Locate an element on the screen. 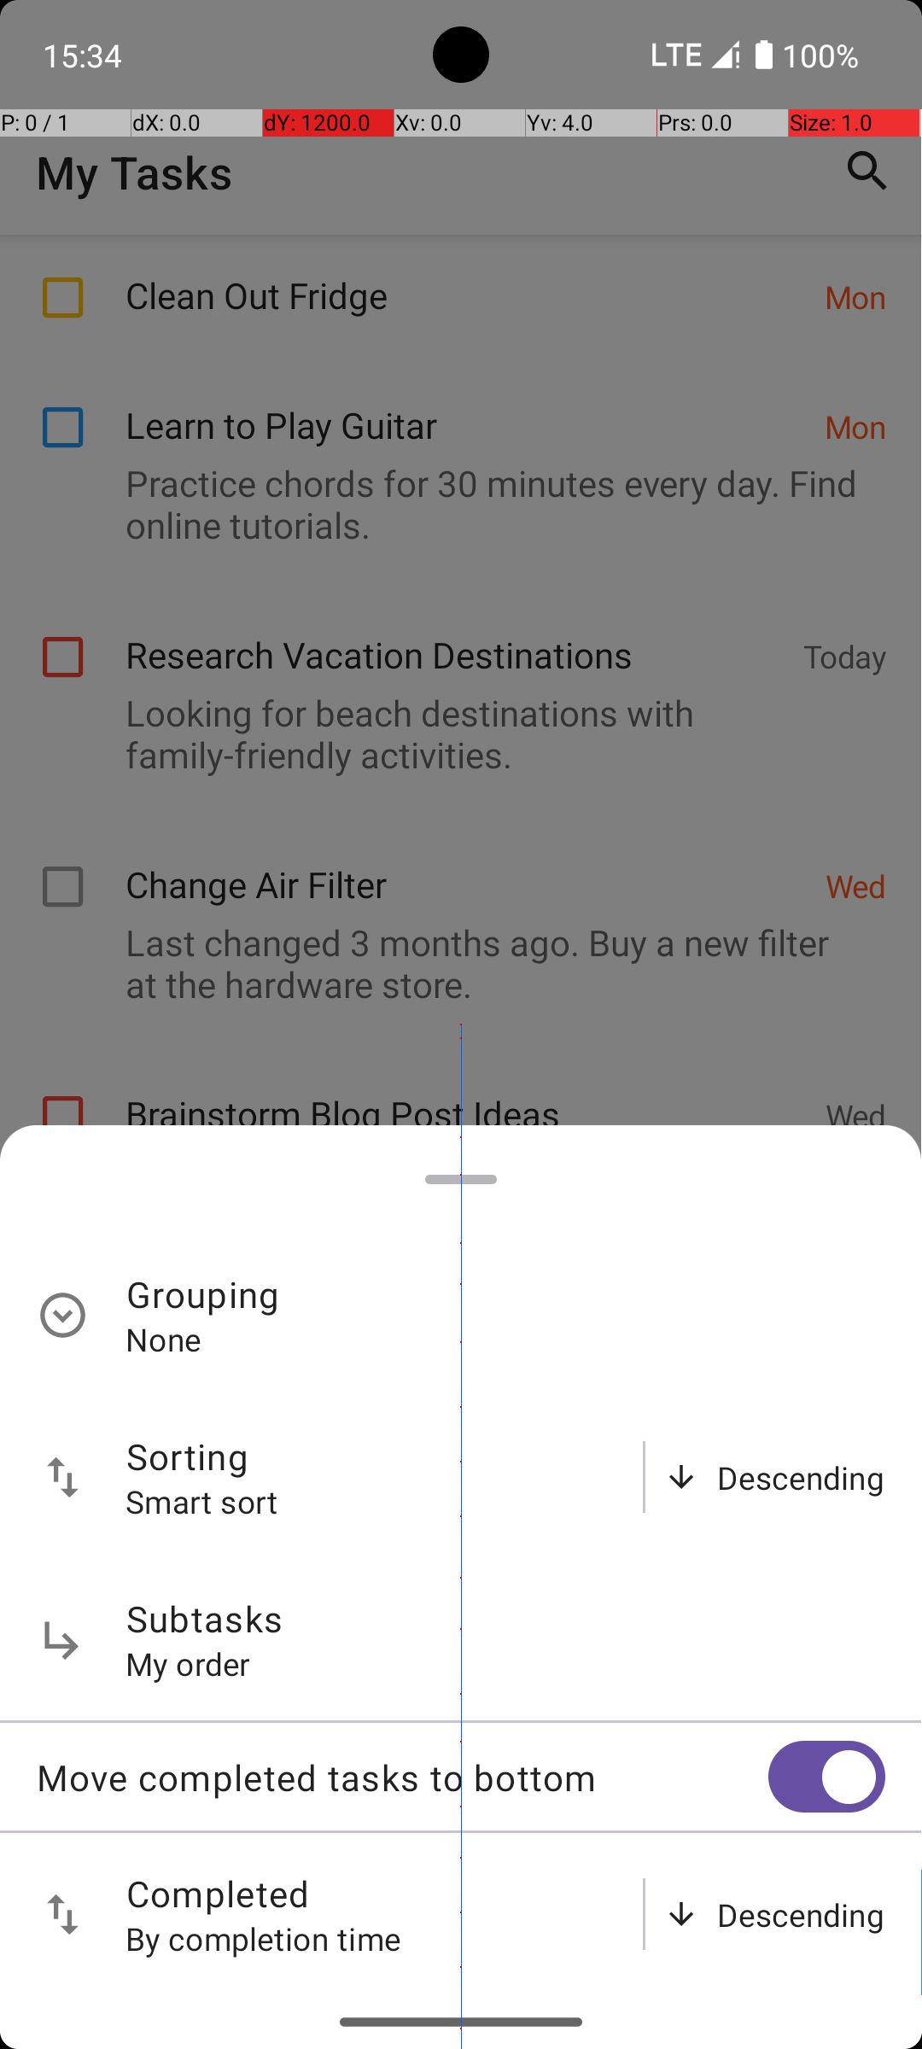 The image size is (922, 2049). By completion time is located at coordinates (264, 1938).